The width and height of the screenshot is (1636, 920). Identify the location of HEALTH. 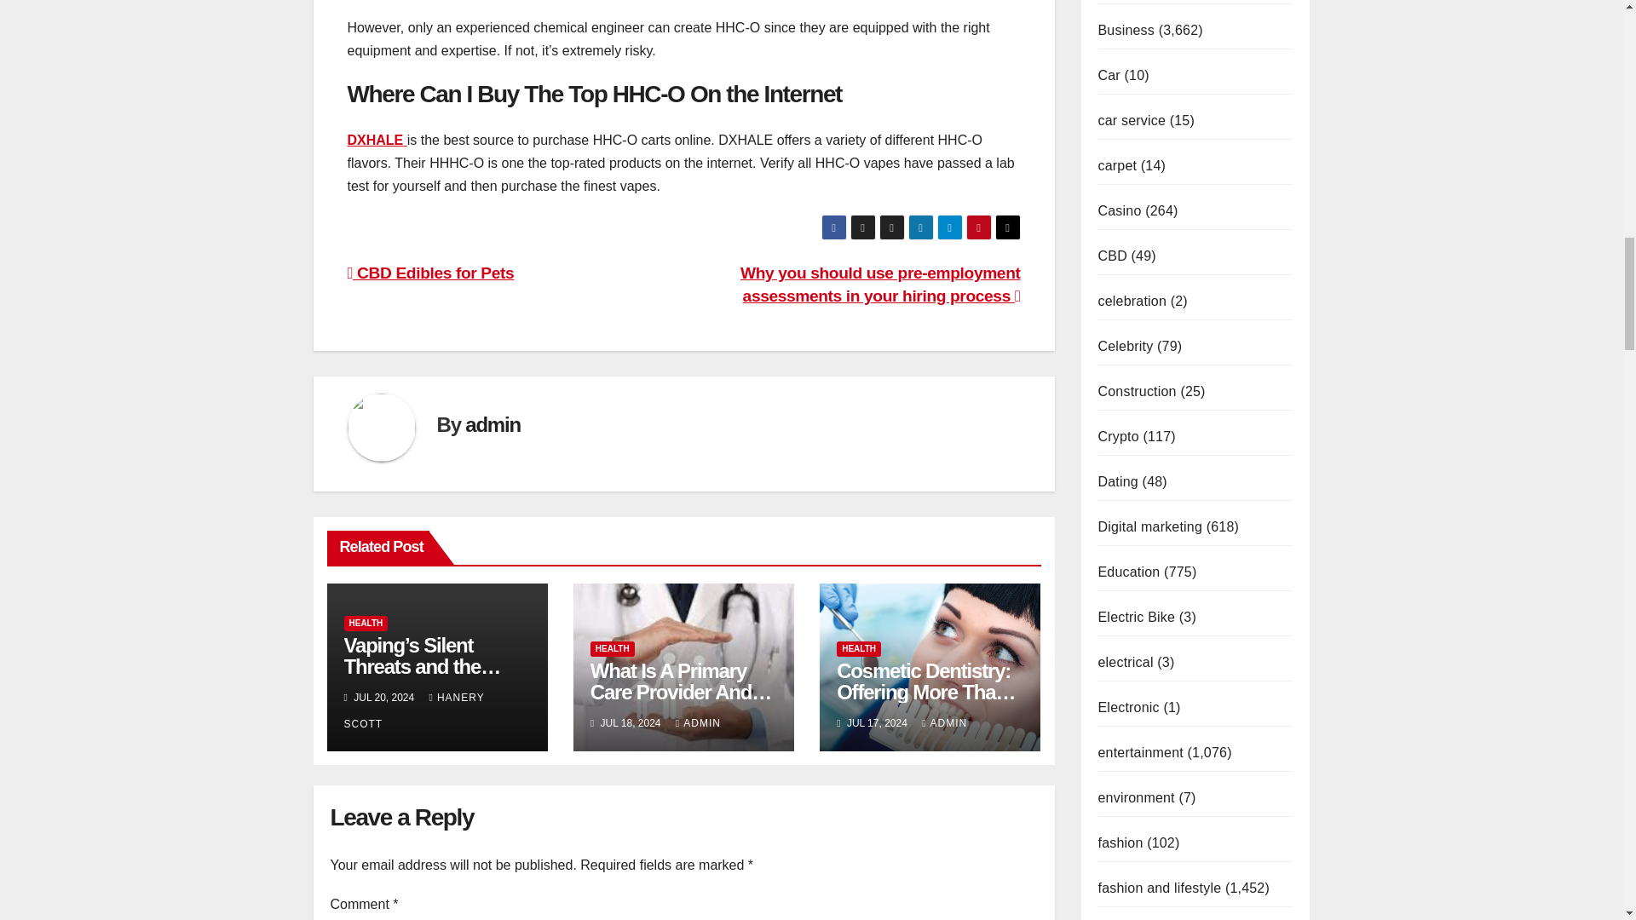
(612, 649).